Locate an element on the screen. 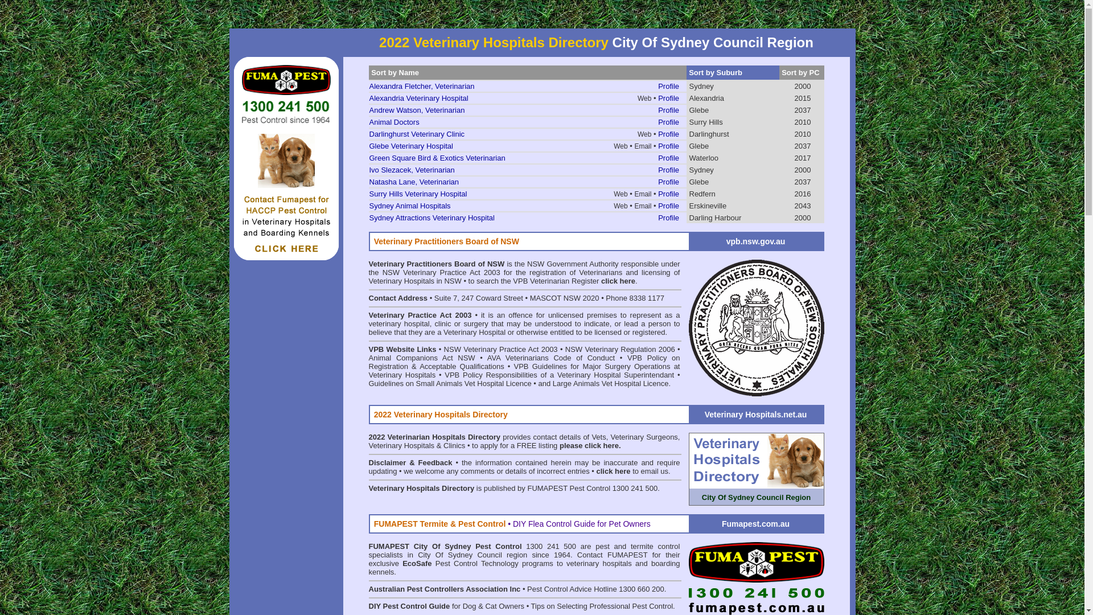  Guidelines on Small Animals Vet Hospital Licence is located at coordinates (450, 384).